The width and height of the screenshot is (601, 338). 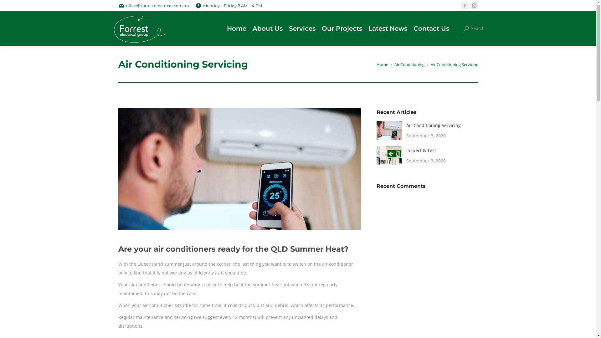 What do you see at coordinates (345, 28) in the screenshot?
I see `Our Projects` at bounding box center [345, 28].